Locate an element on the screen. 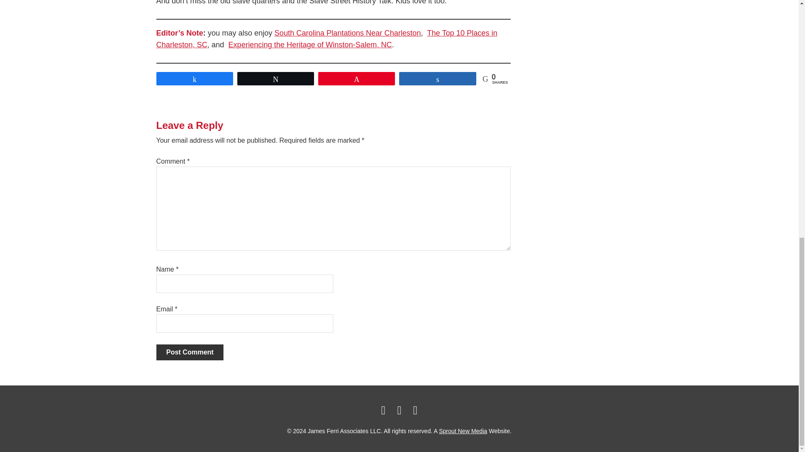  South Carolina Plantations Near Charleston is located at coordinates (348, 33).